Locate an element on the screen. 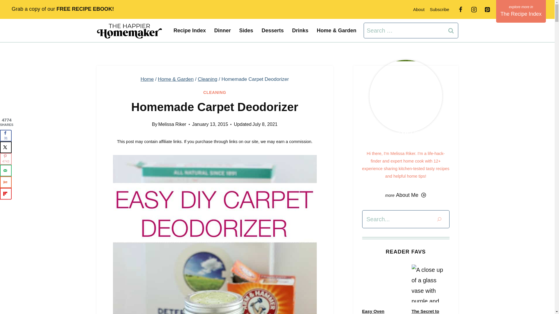 The height and width of the screenshot is (314, 559). Home is located at coordinates (147, 79).